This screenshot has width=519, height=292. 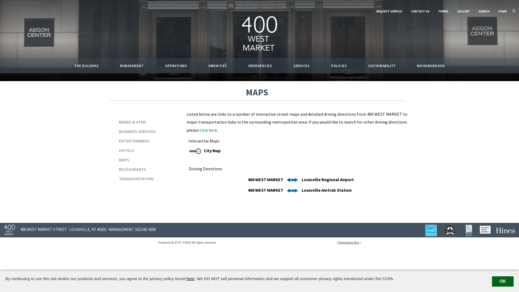 What do you see at coordinates (191, 278) in the screenshot?
I see `here` at bounding box center [191, 278].